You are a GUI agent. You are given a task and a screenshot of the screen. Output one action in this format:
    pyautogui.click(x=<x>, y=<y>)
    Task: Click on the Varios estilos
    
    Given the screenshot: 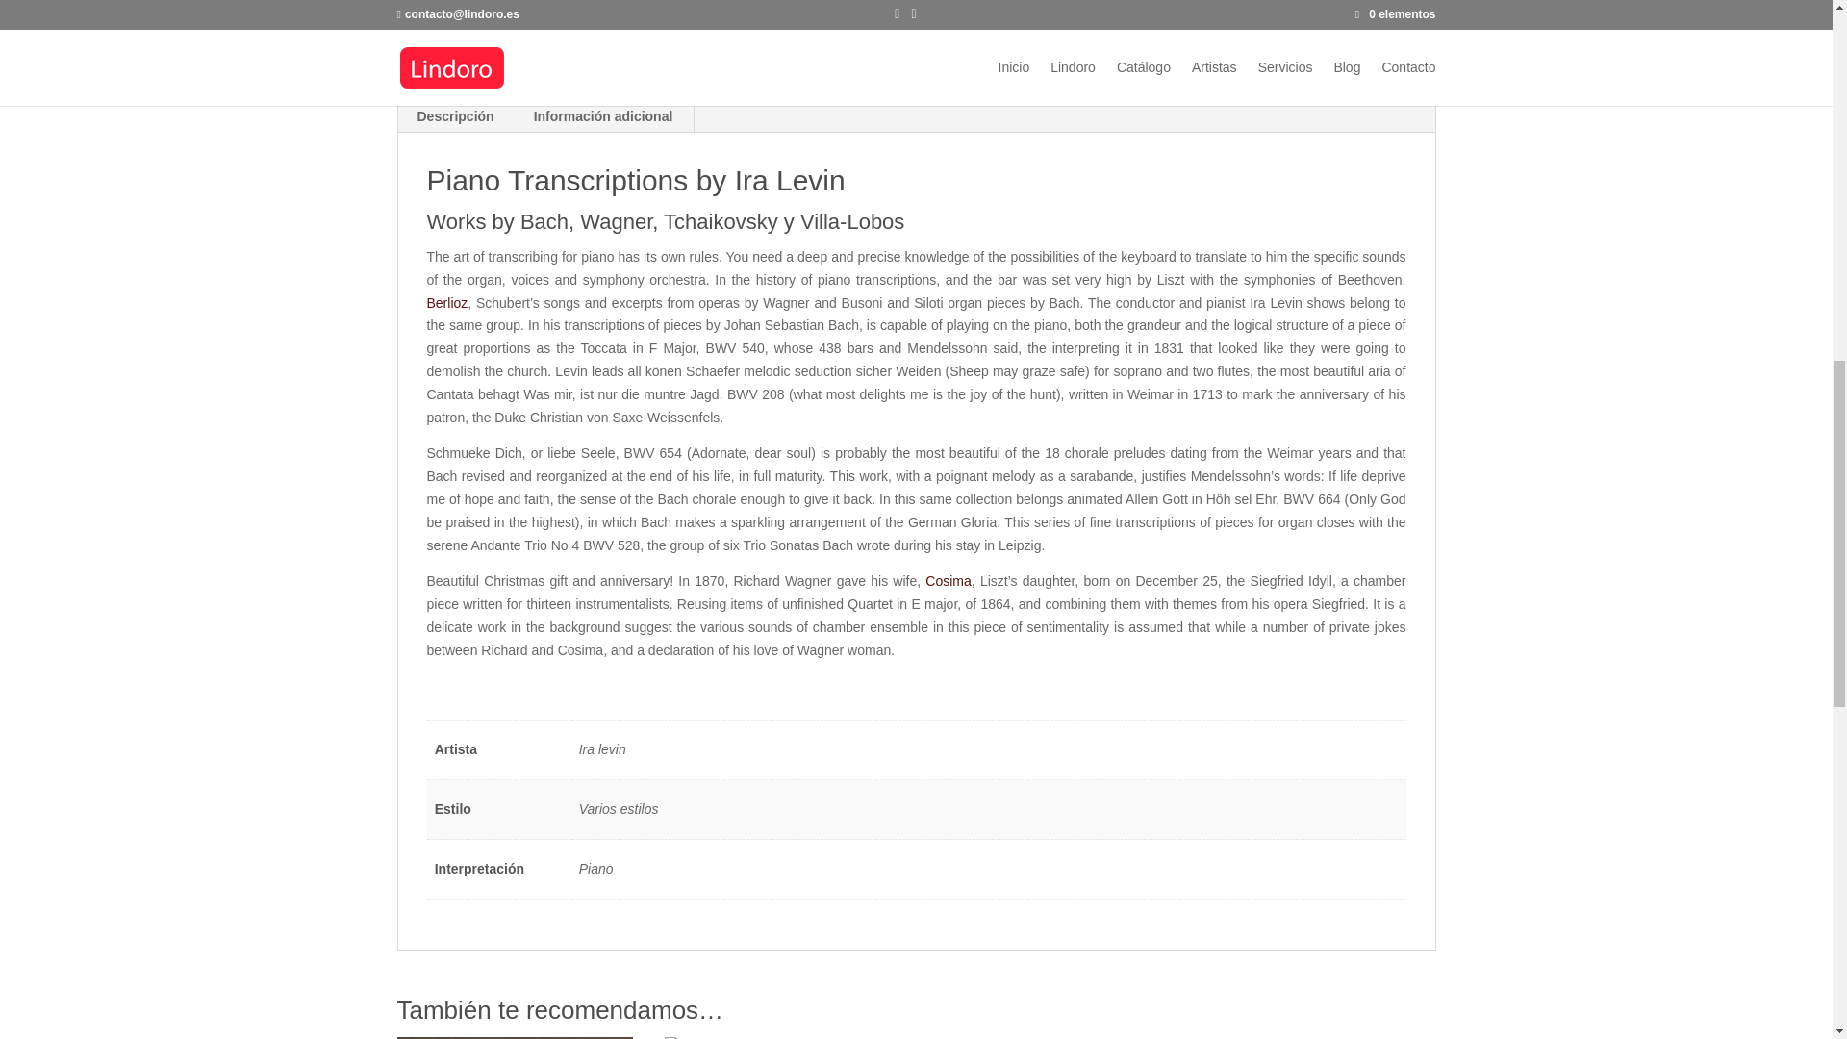 What is the action you would take?
    pyautogui.click(x=1137, y=61)
    